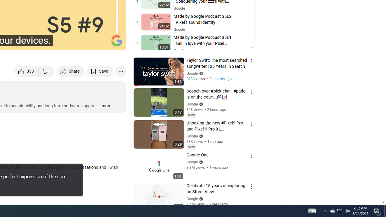 The image size is (386, 217). What do you see at coordinates (57, 43) in the screenshot?
I see `Subtitles/closed captions unavailable` at bounding box center [57, 43].